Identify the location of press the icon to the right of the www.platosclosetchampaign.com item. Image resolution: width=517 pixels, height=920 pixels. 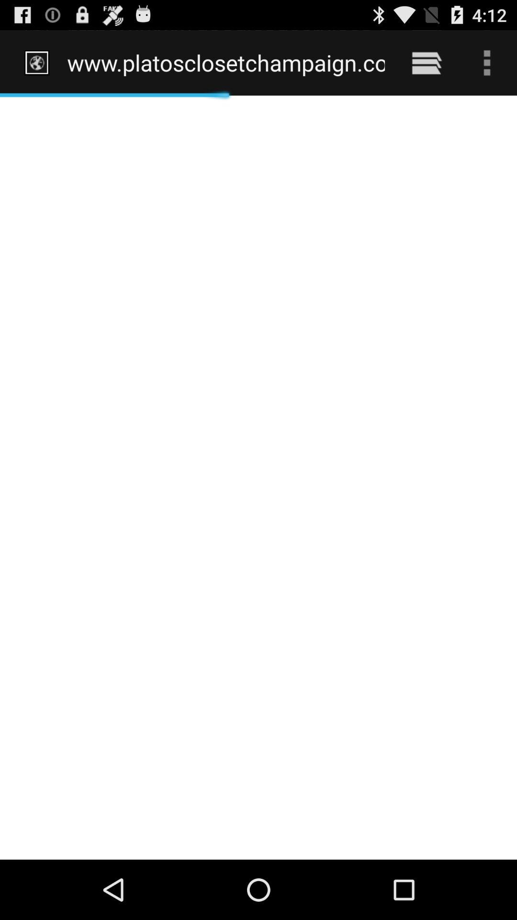
(426, 62).